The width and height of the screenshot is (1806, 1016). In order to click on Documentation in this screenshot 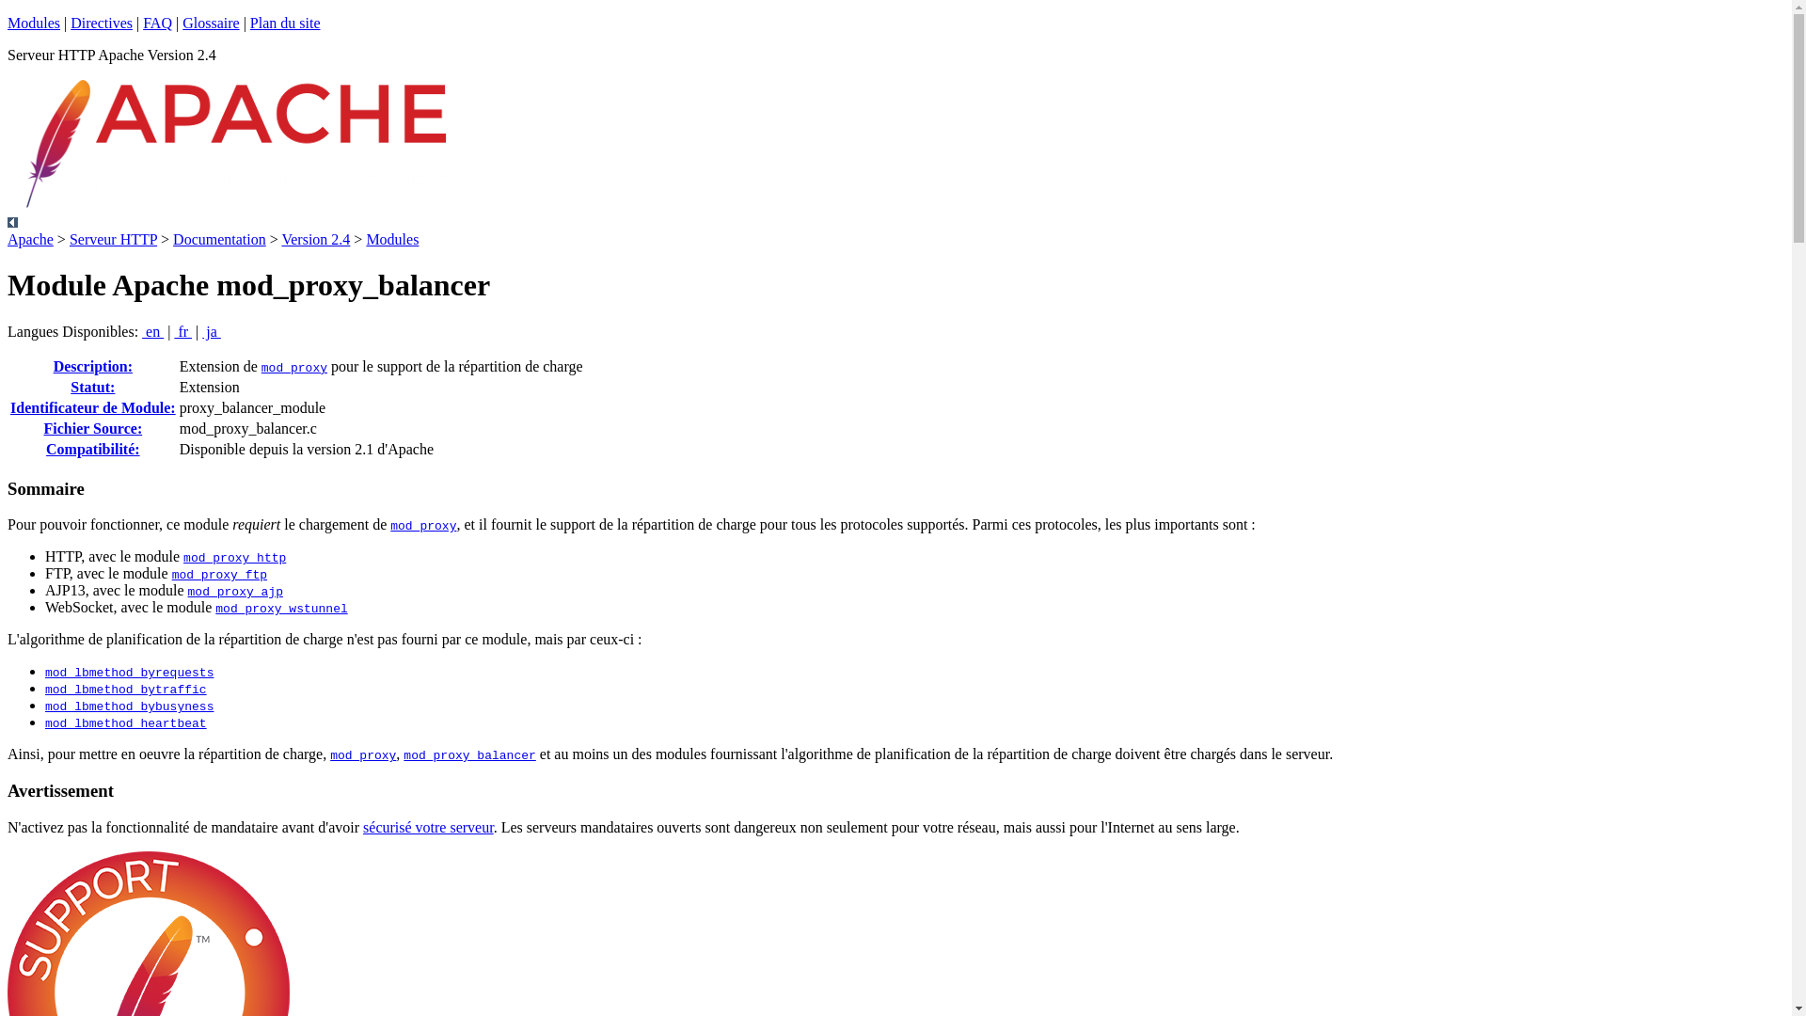, I will do `click(220, 239)`.